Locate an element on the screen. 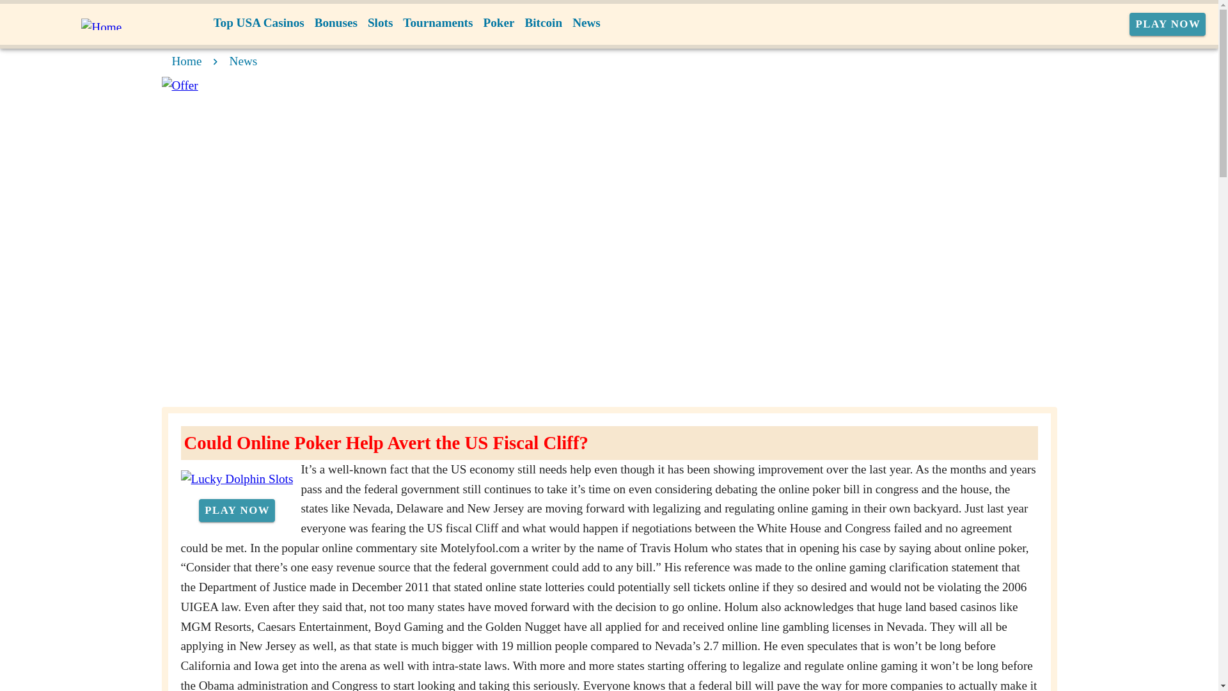 The height and width of the screenshot is (691, 1228). Slots is located at coordinates (380, 23).